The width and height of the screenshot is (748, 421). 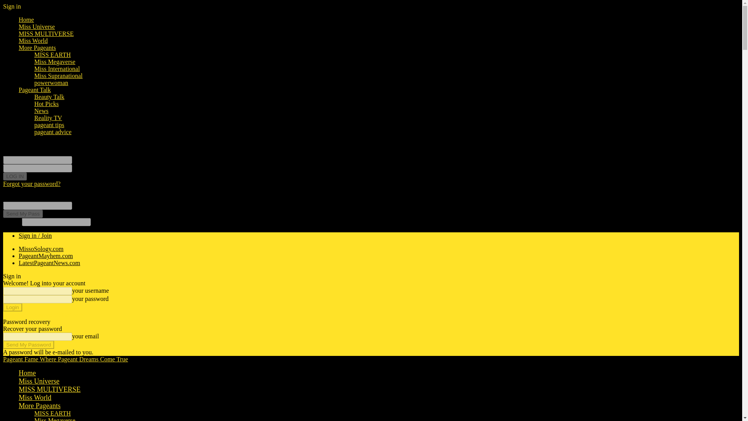 What do you see at coordinates (48, 118) in the screenshot?
I see `Reality TV` at bounding box center [48, 118].